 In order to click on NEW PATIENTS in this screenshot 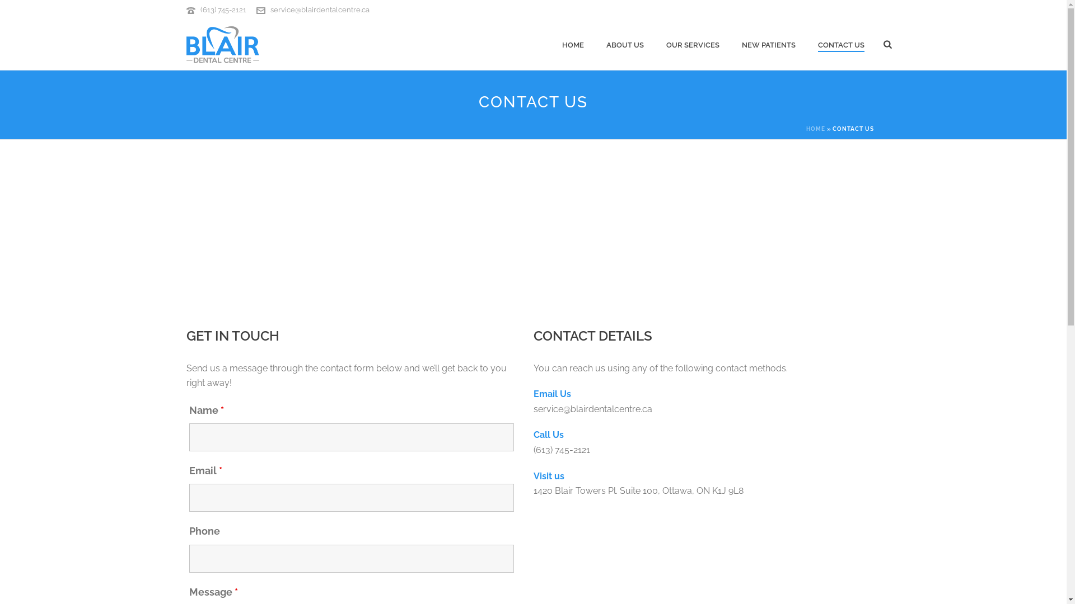, I will do `click(769, 45)`.